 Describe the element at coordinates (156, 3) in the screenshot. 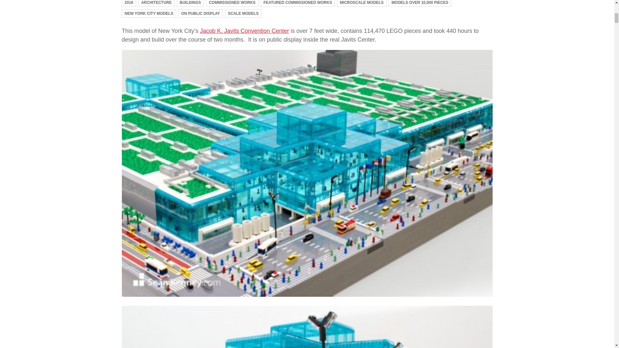

I see `ARCHITECTURE` at that location.